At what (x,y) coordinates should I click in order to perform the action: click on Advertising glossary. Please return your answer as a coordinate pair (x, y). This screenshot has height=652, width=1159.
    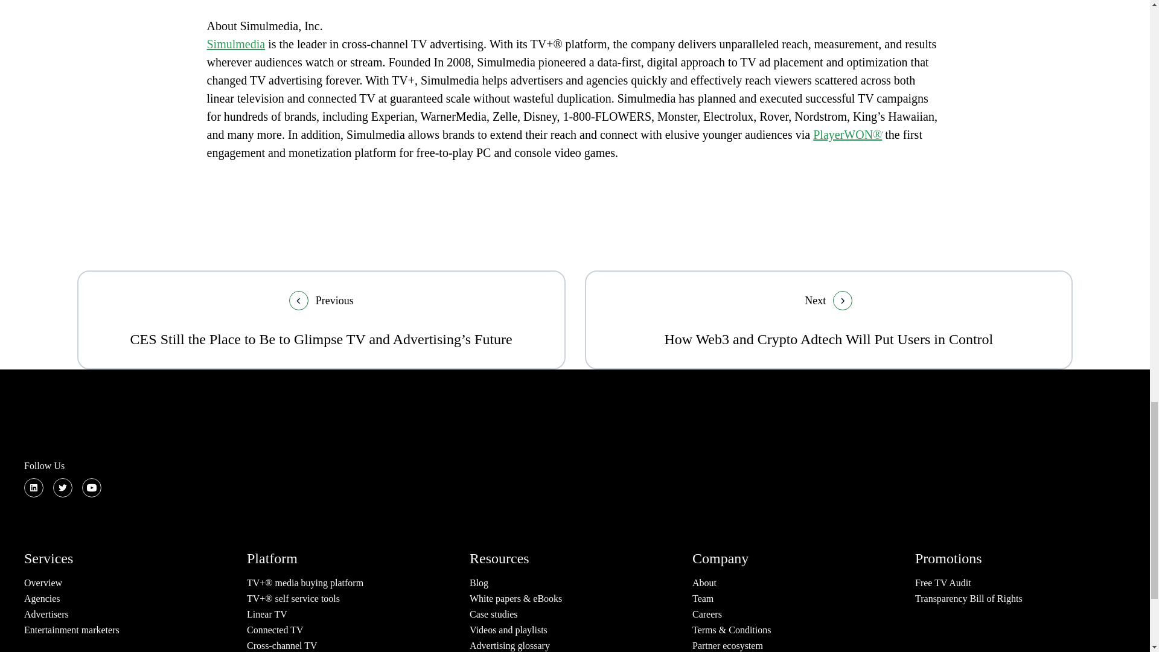
    Looking at the image, I should click on (509, 645).